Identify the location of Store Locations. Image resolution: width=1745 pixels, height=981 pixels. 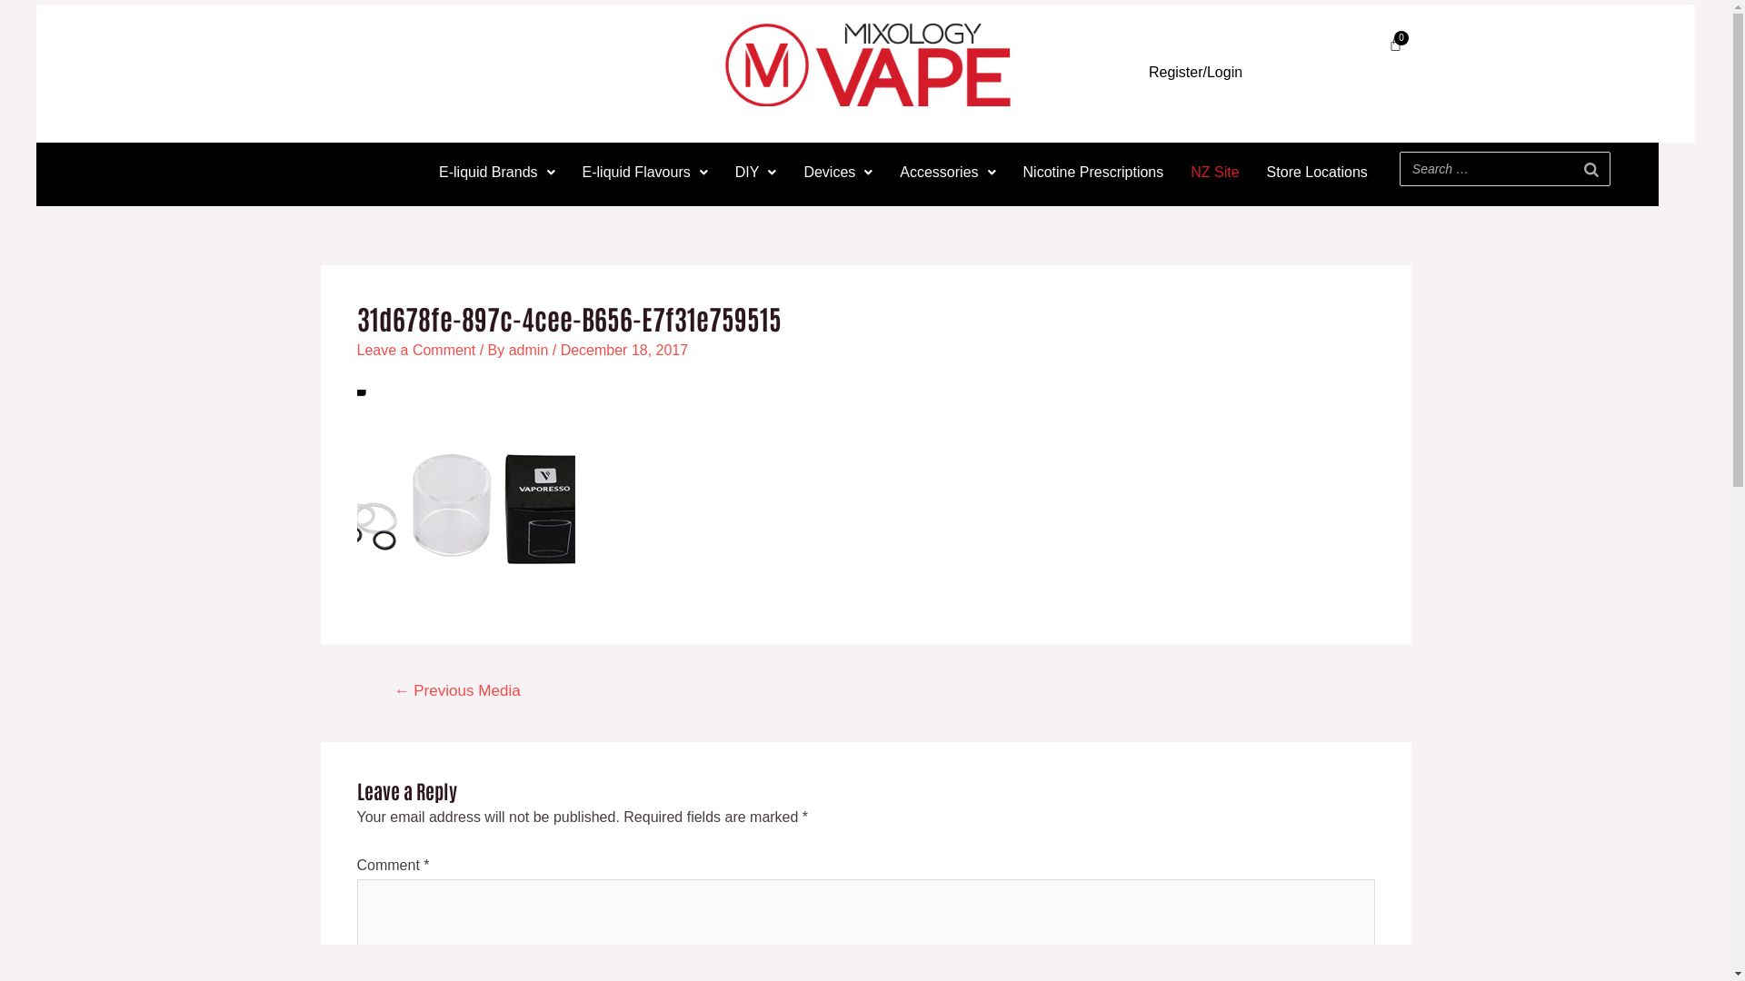
(1318, 173).